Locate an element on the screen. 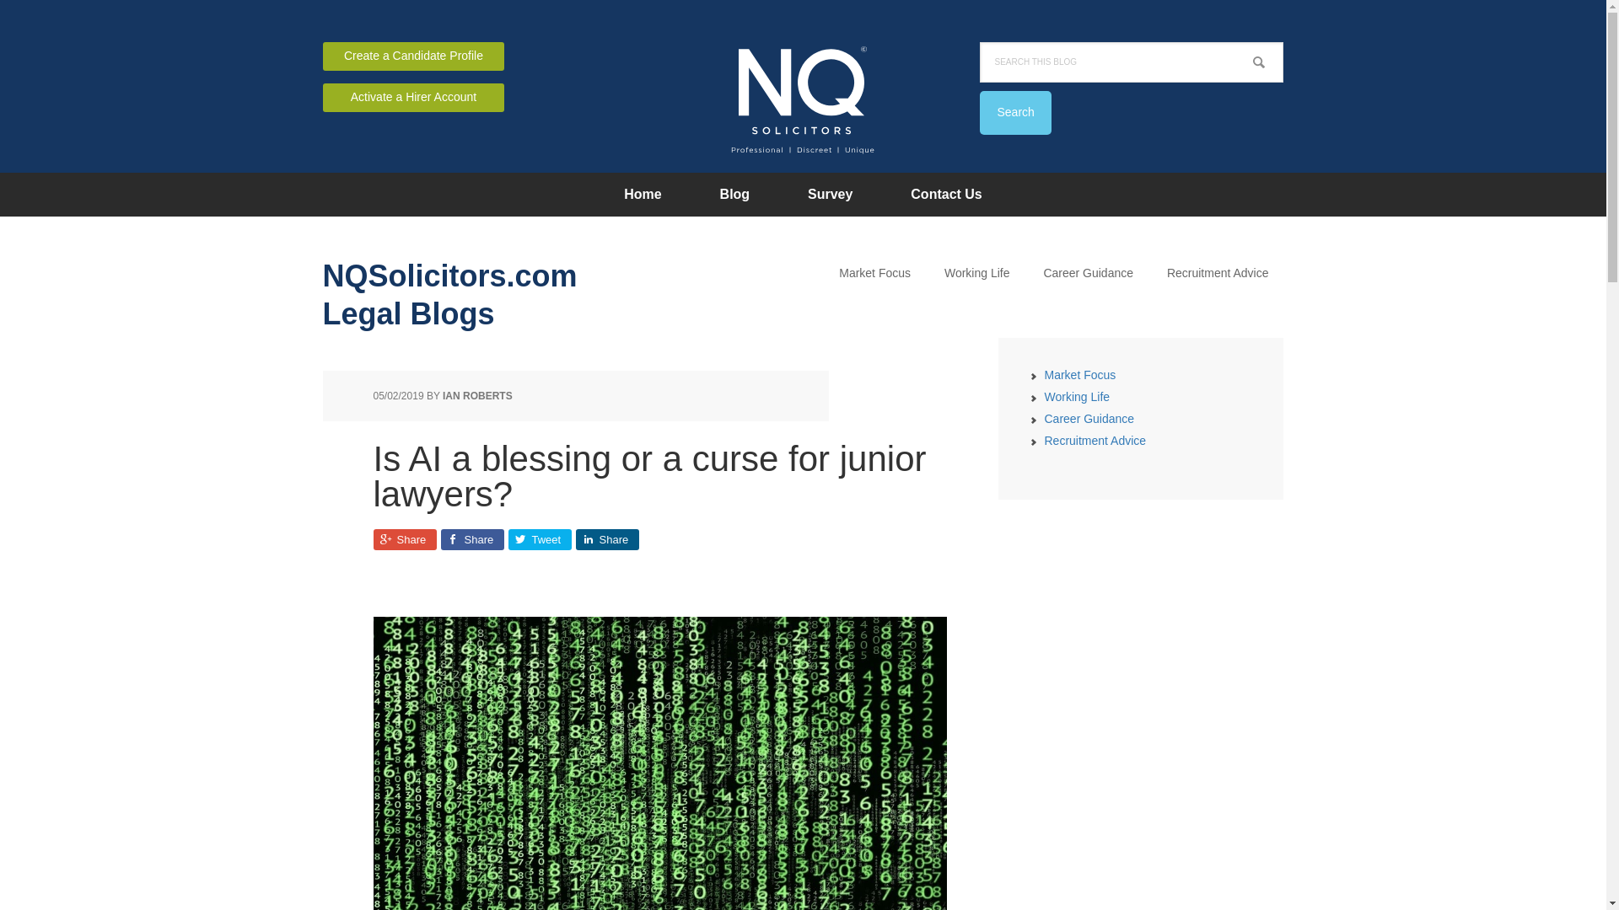 Image resolution: width=1619 pixels, height=910 pixels. Share is located at coordinates (403, 539).